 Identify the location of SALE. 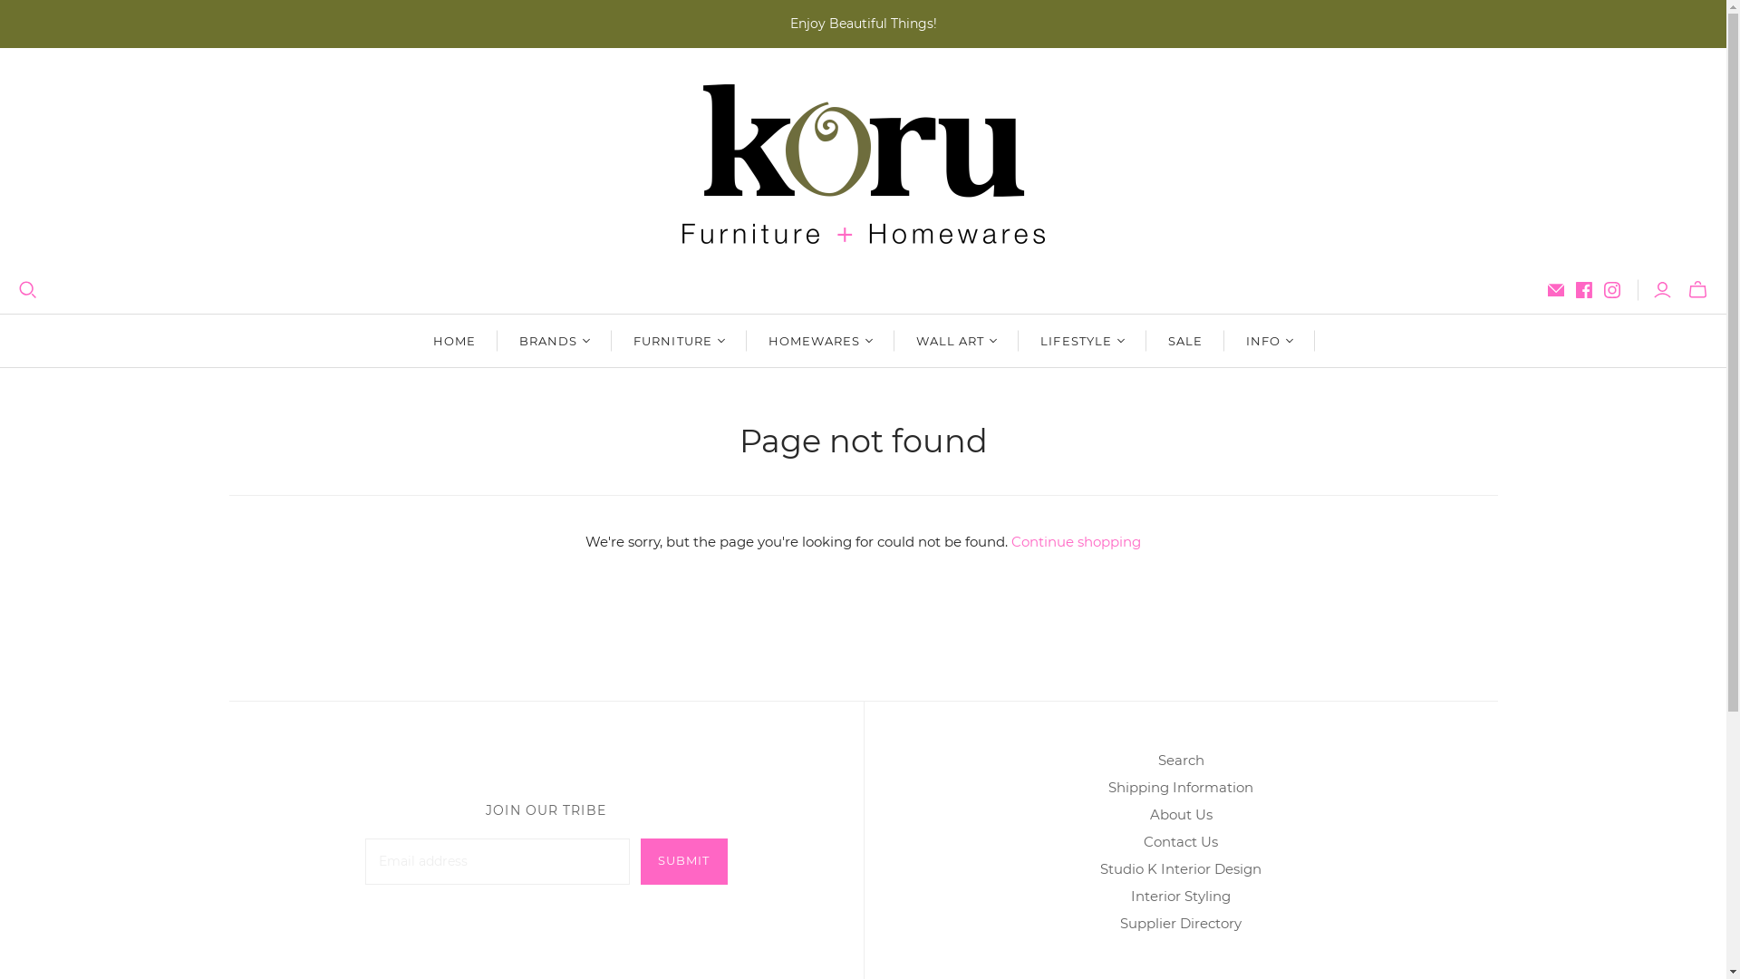
(1185, 341).